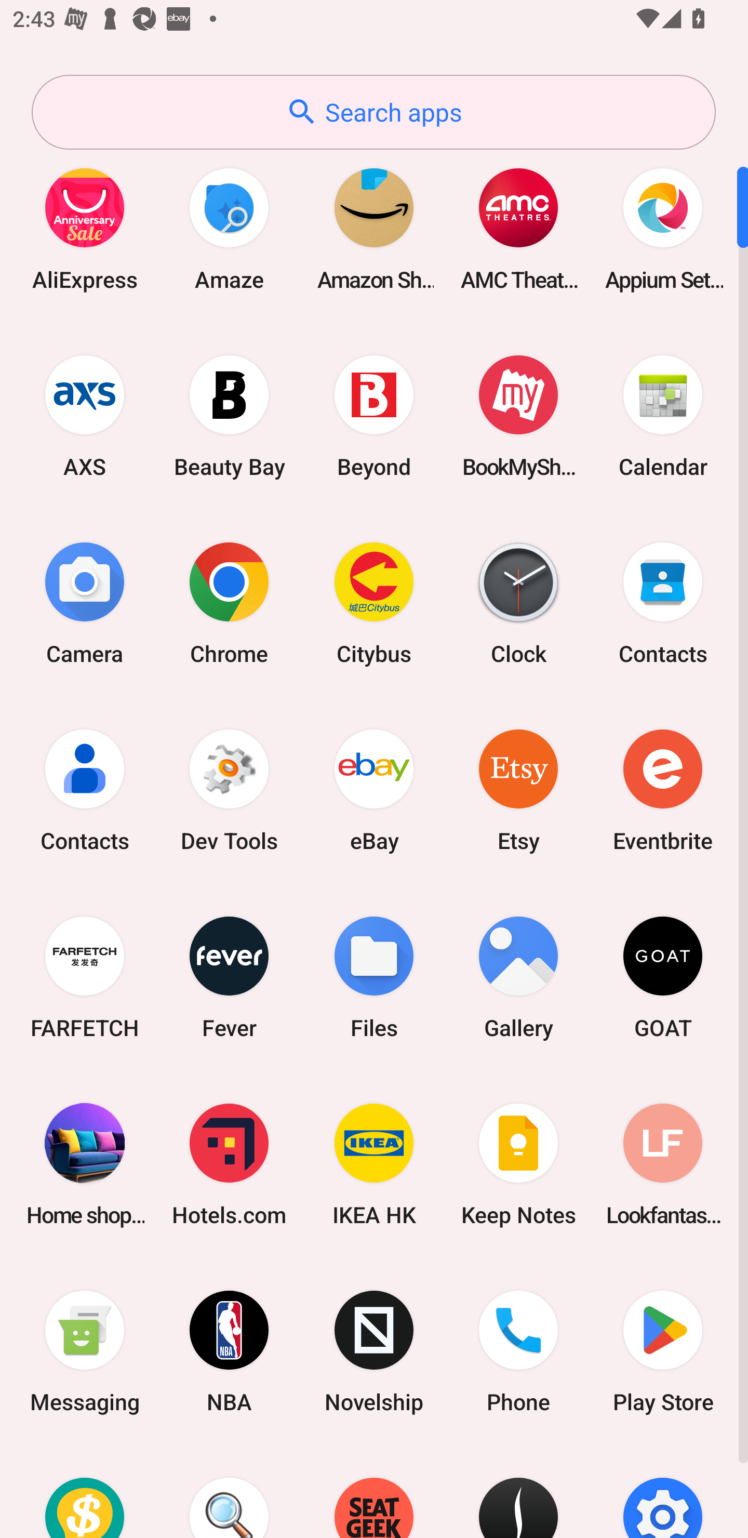  What do you see at coordinates (518, 1352) in the screenshot?
I see `Phone` at bounding box center [518, 1352].